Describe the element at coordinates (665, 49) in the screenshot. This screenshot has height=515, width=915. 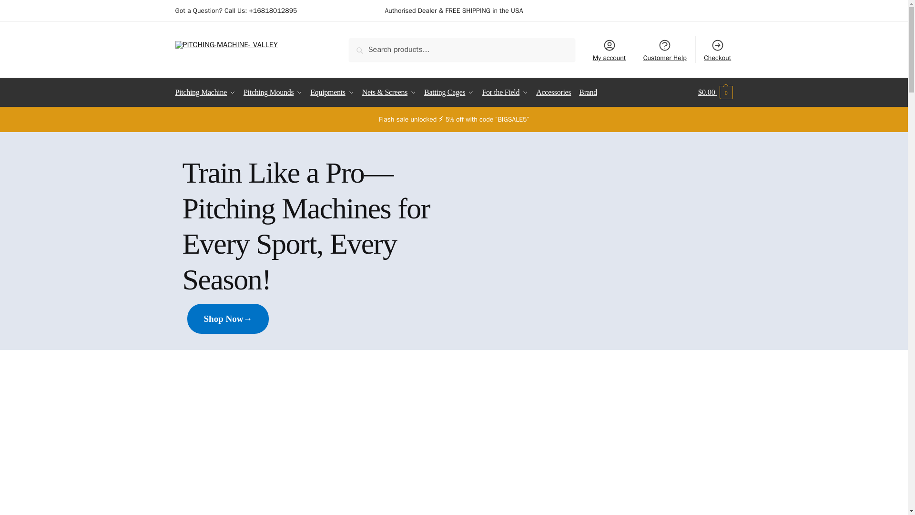
I see `Customer Help` at that location.